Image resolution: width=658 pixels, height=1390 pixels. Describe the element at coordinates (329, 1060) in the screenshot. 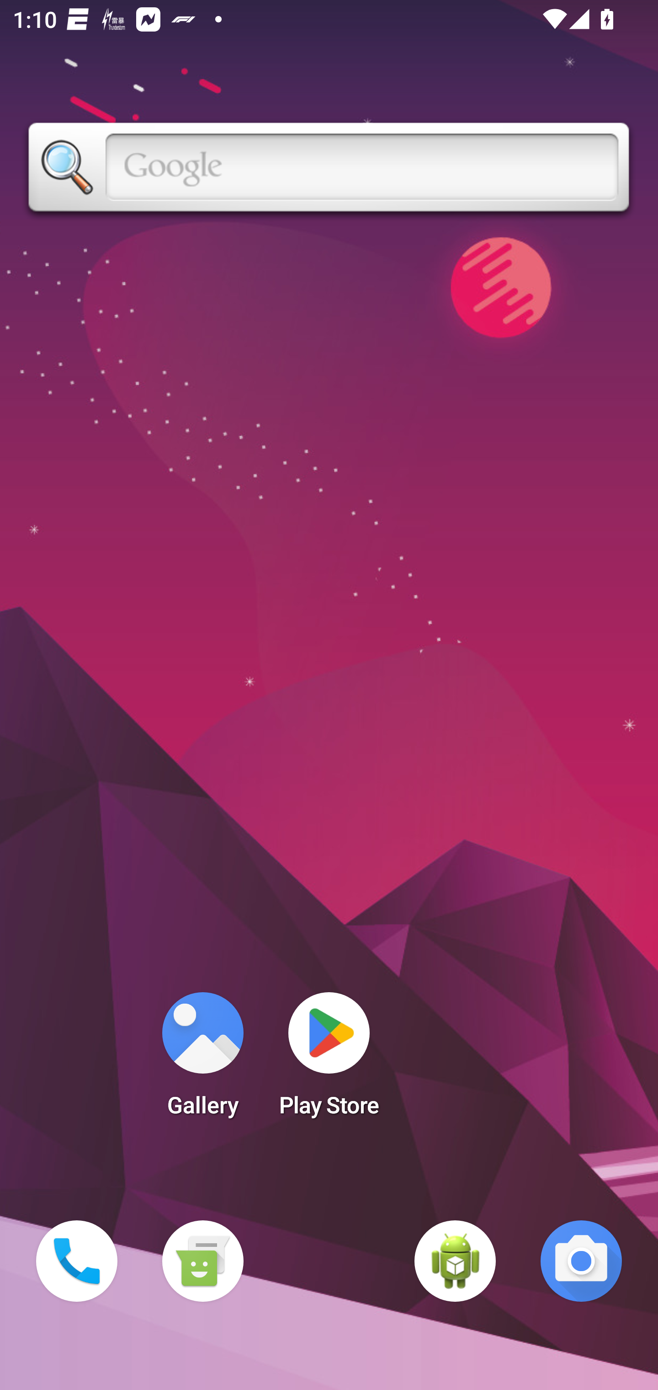

I see `Play Store` at that location.